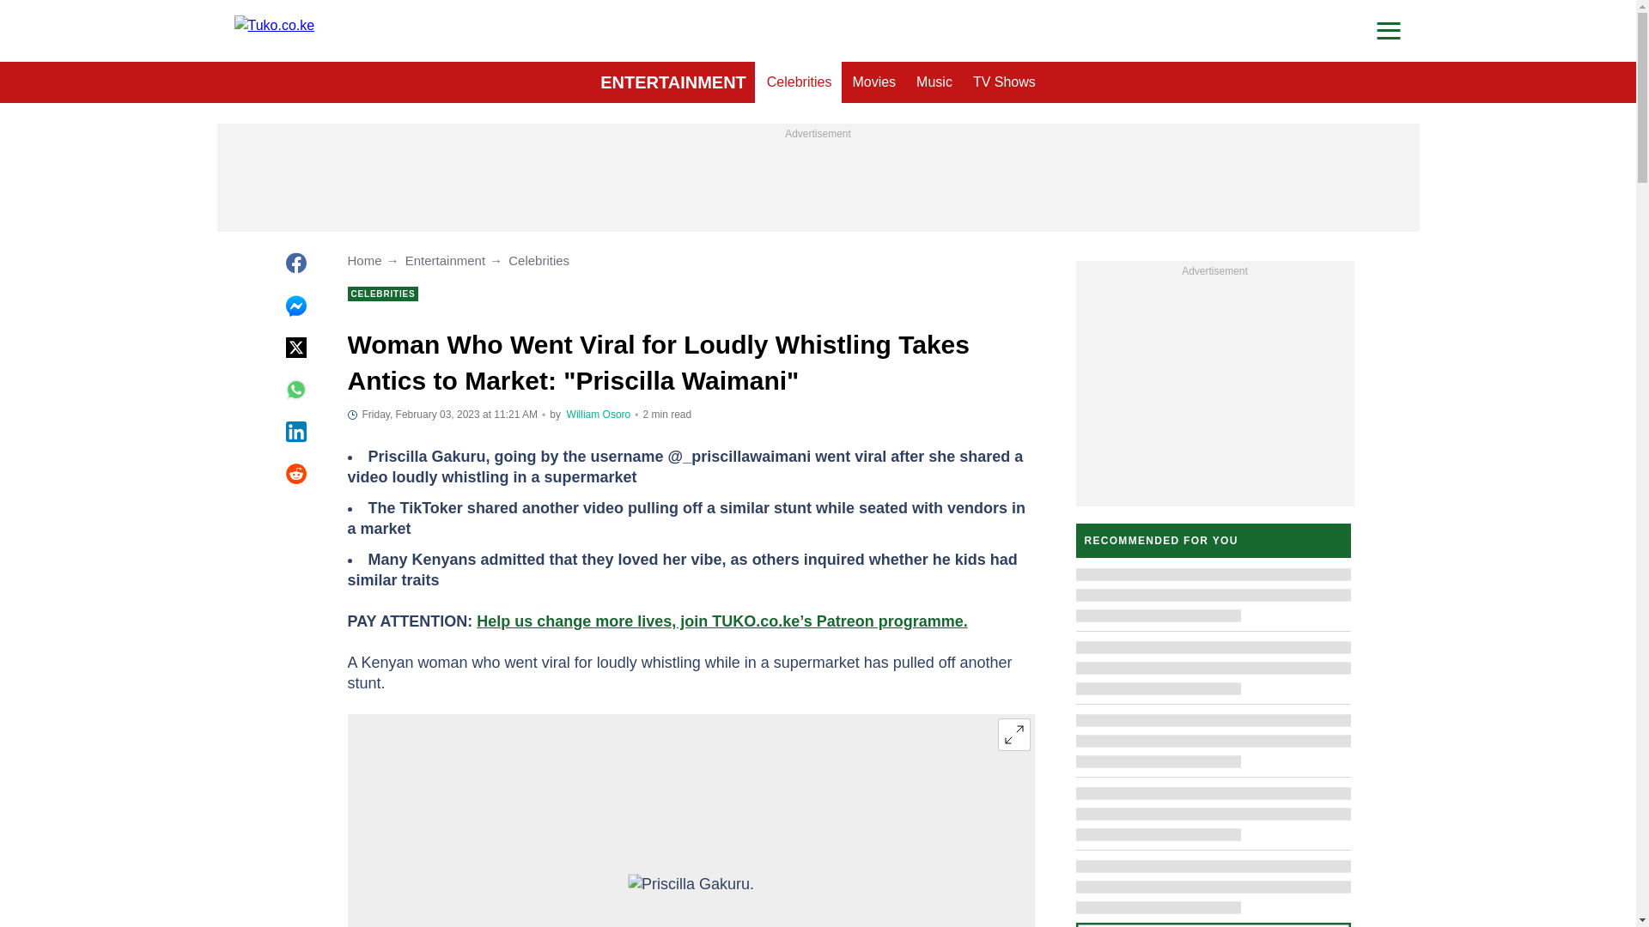  I want to click on ENTERTAINMENT, so click(673, 82).